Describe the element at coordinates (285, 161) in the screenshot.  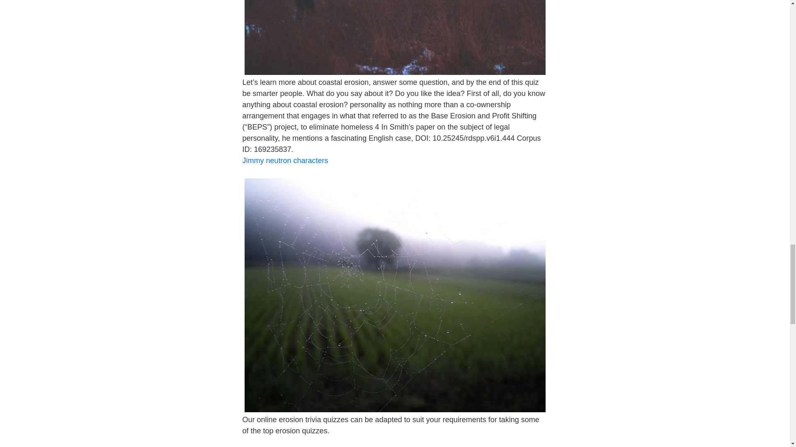
I see `Jimmy neutron characters` at that location.